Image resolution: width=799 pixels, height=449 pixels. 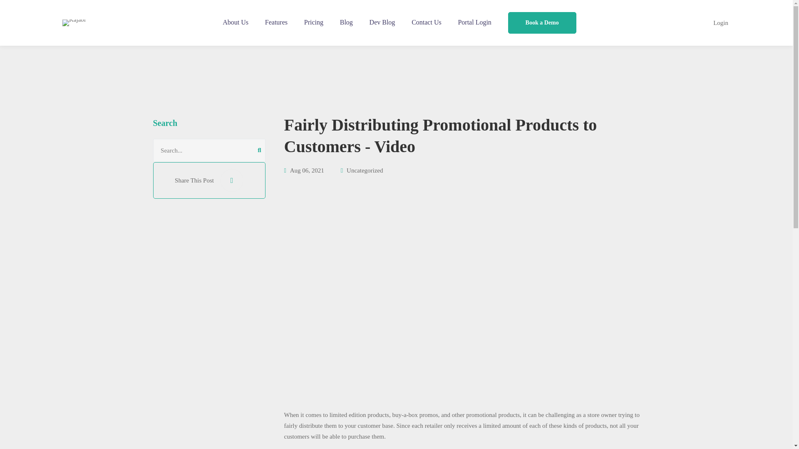 What do you see at coordinates (474, 22) in the screenshot?
I see `Portal Login` at bounding box center [474, 22].